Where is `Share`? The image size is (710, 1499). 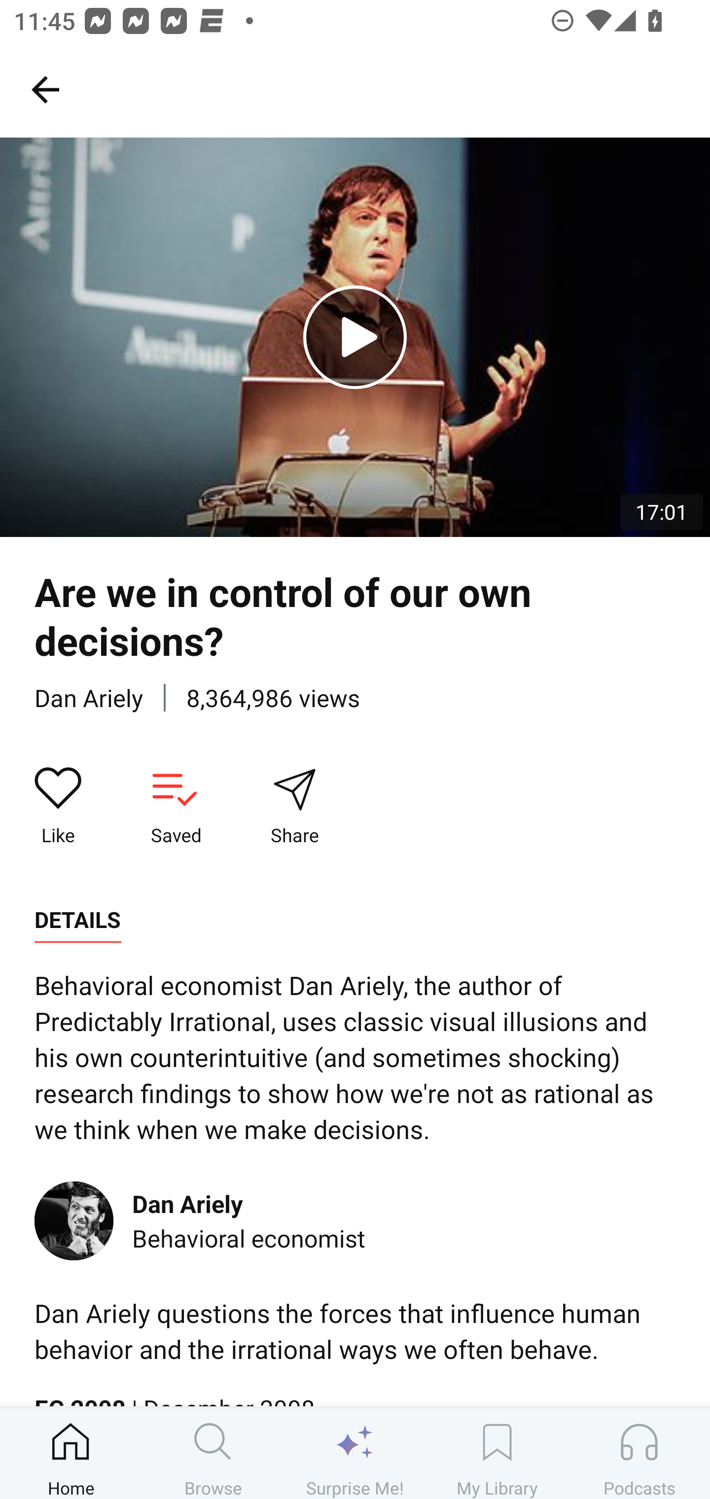
Share is located at coordinates (294, 806).